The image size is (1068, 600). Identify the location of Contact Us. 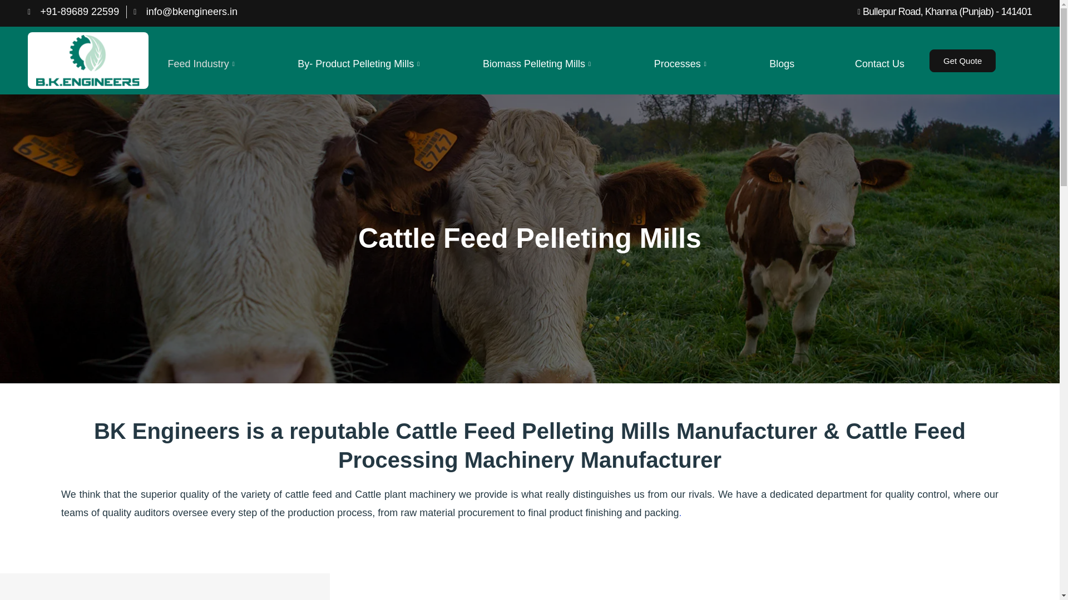
(879, 64).